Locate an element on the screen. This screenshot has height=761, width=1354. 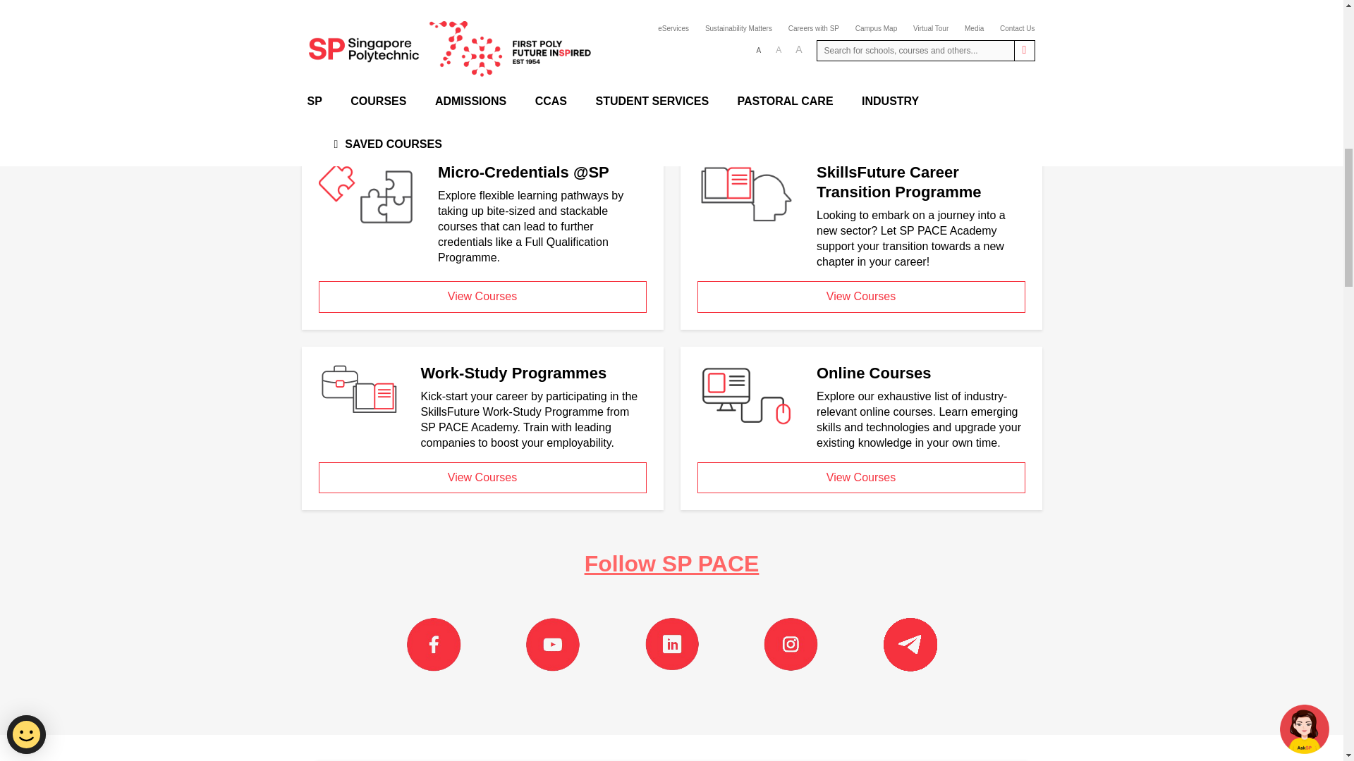
FB Icon is located at coordinates (433, 644).